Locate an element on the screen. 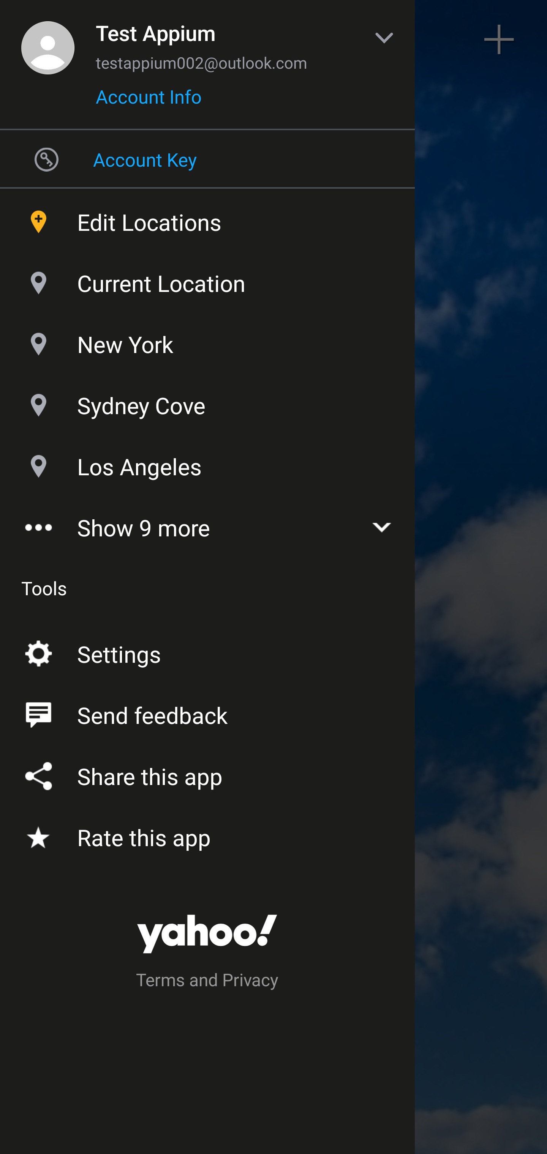  Share this app is located at coordinates (207, 774).